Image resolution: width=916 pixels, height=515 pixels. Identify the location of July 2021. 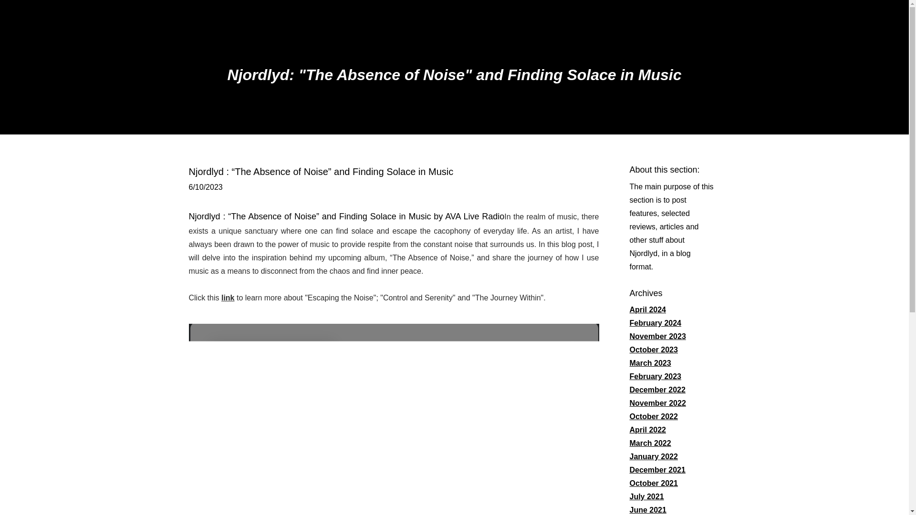
(647, 496).